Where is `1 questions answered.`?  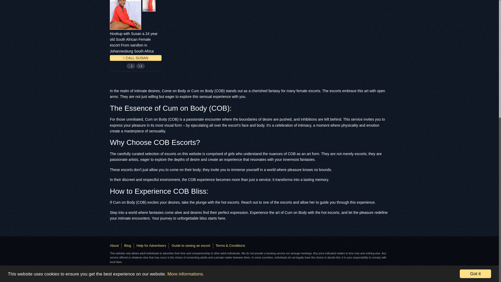
1 questions answered. is located at coordinates (140, 66).